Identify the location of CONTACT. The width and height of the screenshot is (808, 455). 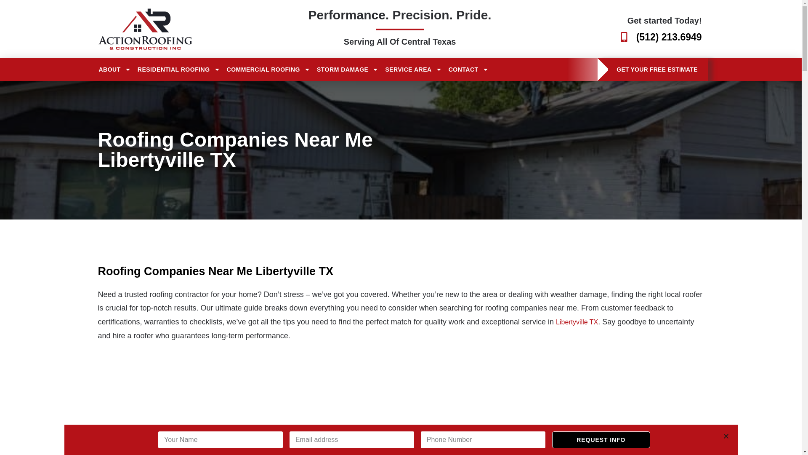
(468, 70).